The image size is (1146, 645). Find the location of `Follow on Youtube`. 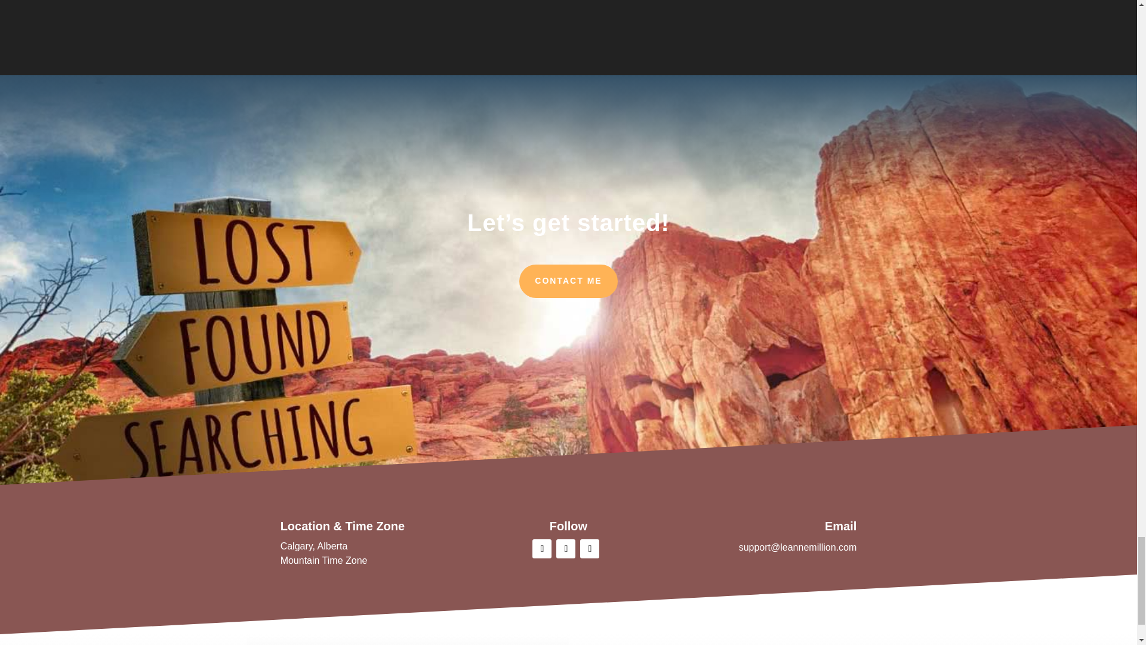

Follow on Youtube is located at coordinates (590, 548).